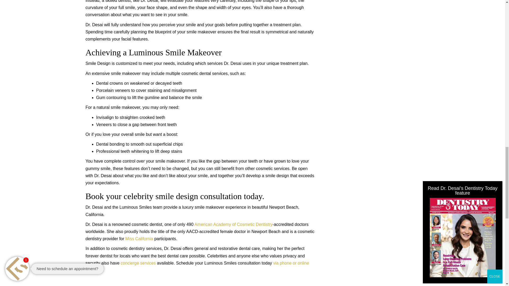  I want to click on American Academy of Cosmetic Dentistry, so click(233, 225).